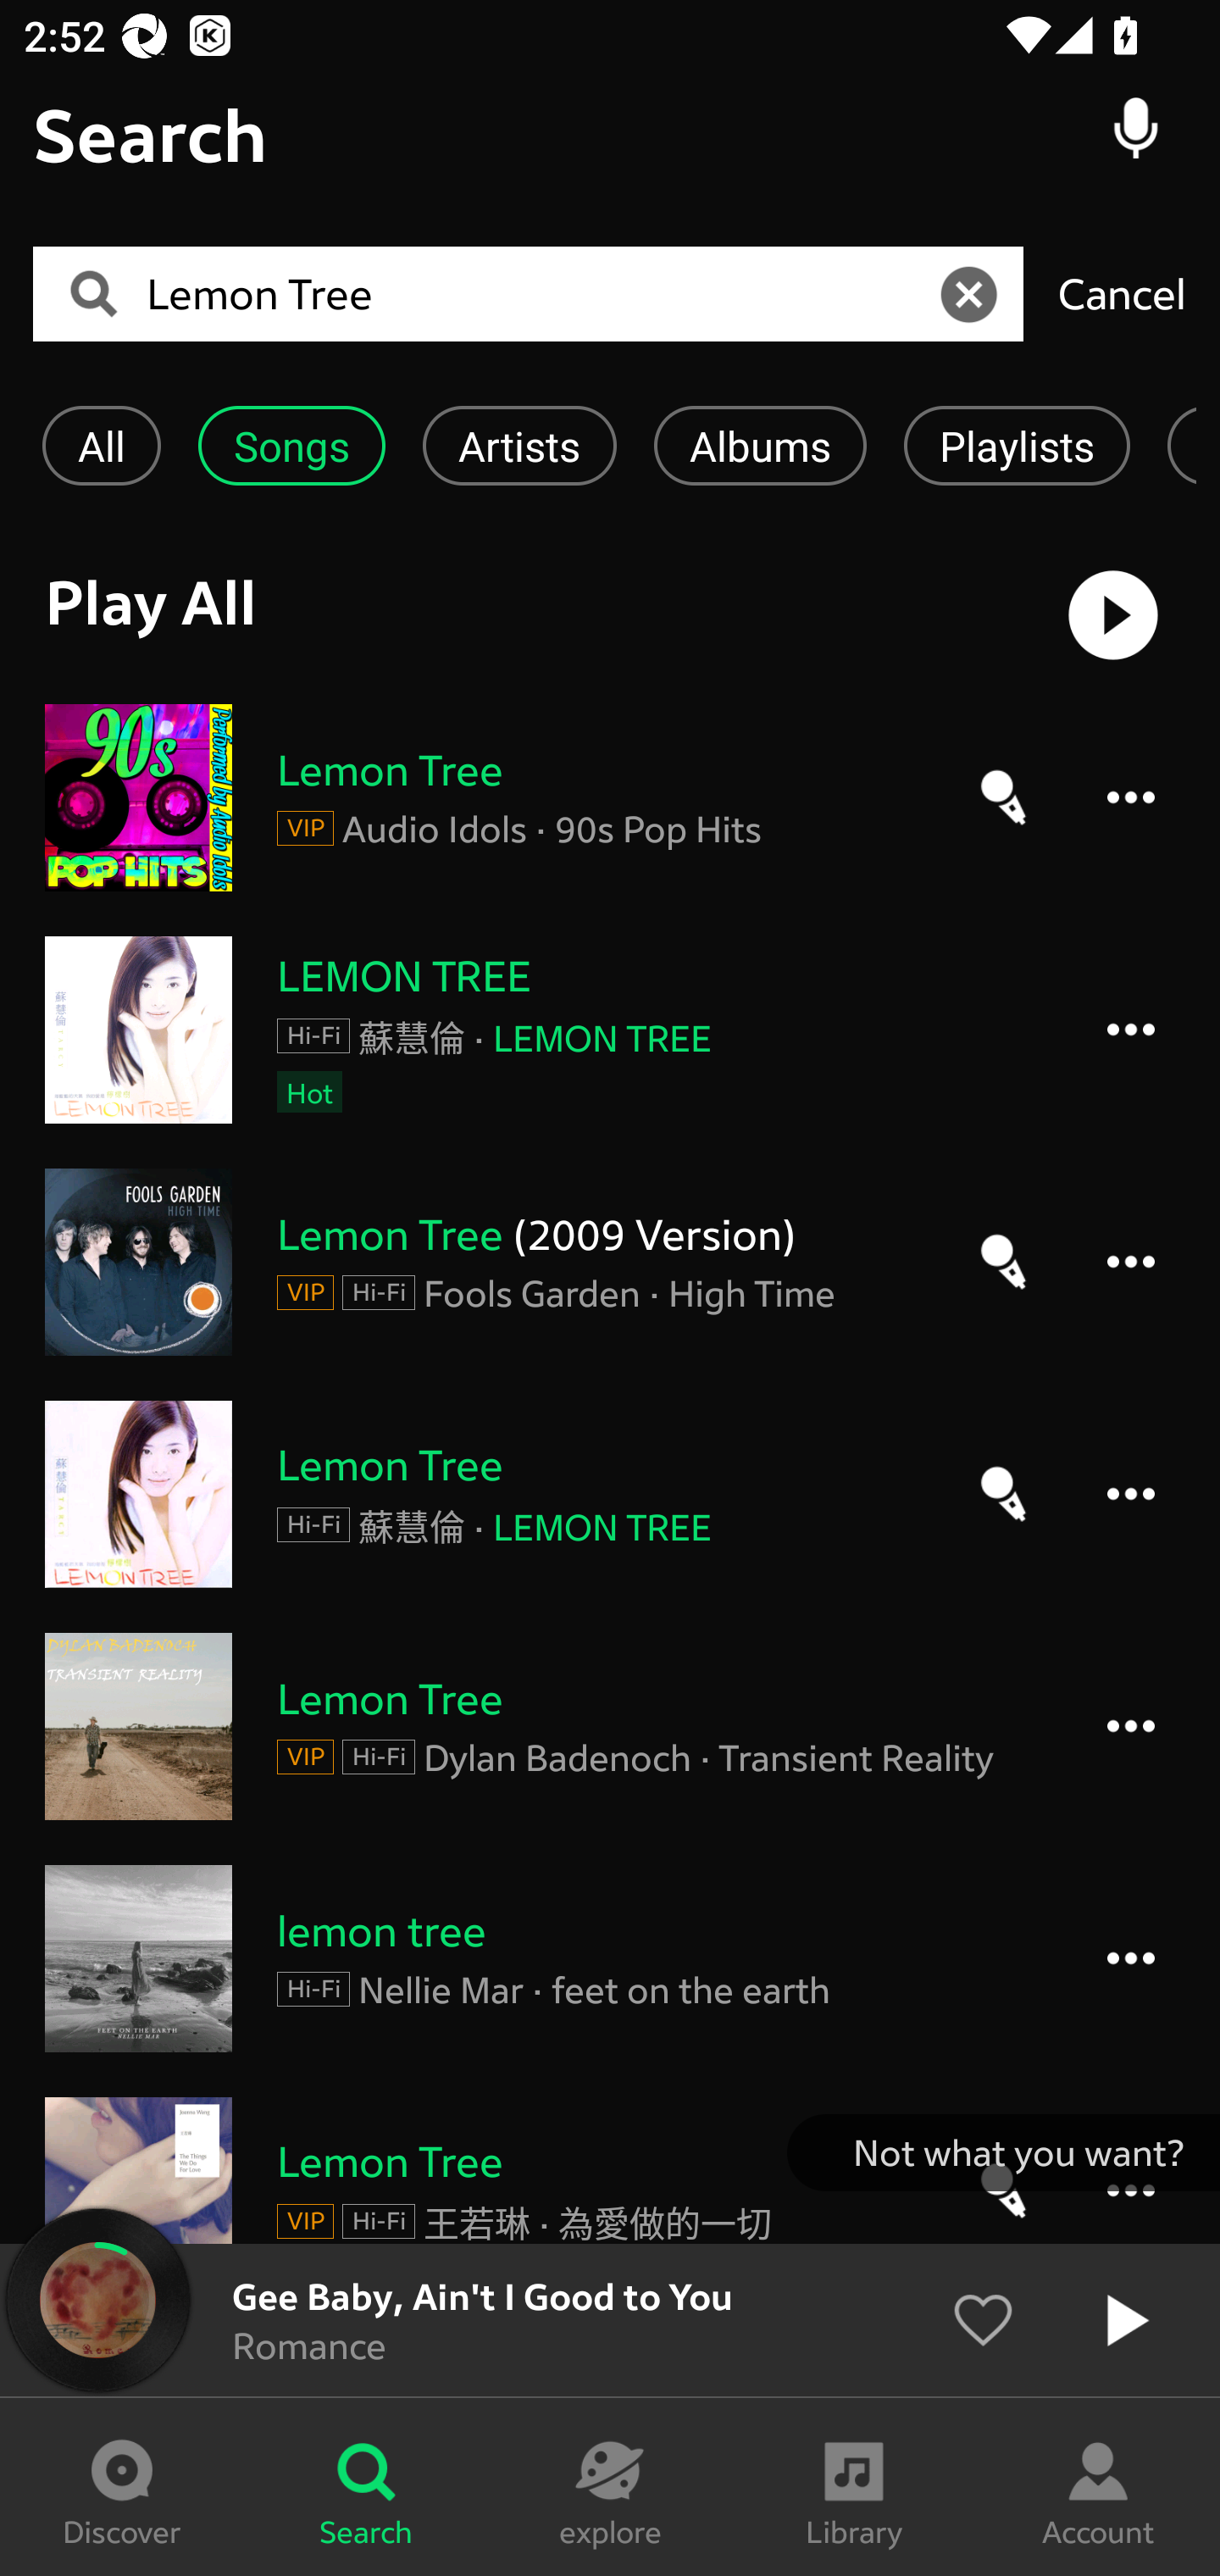 The height and width of the screenshot is (2576, 1220). Describe the element at coordinates (854, 2487) in the screenshot. I see `Library` at that location.